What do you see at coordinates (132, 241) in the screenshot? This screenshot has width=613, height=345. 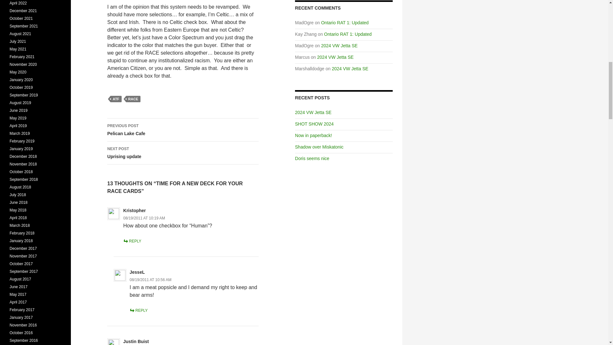 I see `REPLY` at bounding box center [132, 241].